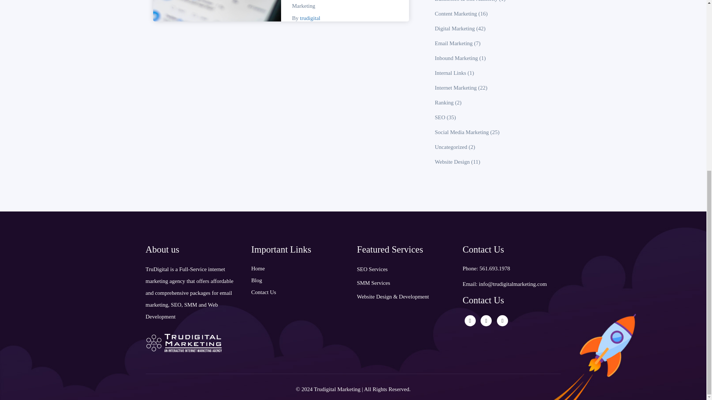 This screenshot has width=712, height=400. Describe the element at coordinates (455, 29) in the screenshot. I see `Digital Marketing` at that location.